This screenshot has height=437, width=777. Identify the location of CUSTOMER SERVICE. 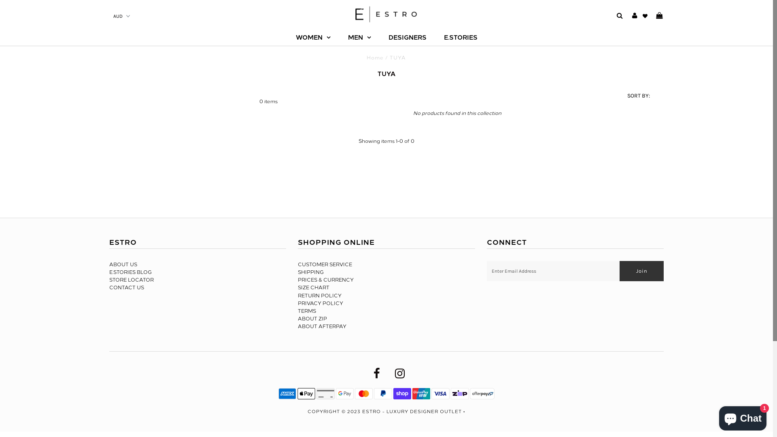
(325, 265).